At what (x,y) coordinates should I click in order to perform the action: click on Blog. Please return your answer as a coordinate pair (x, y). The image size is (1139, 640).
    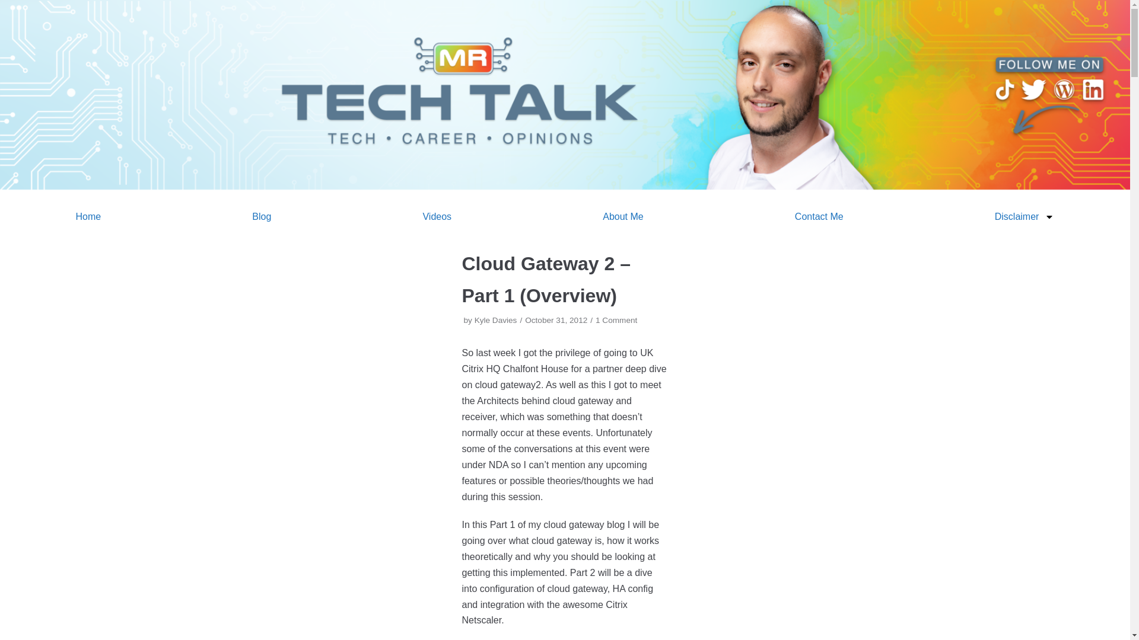
    Looking at the image, I should click on (262, 217).